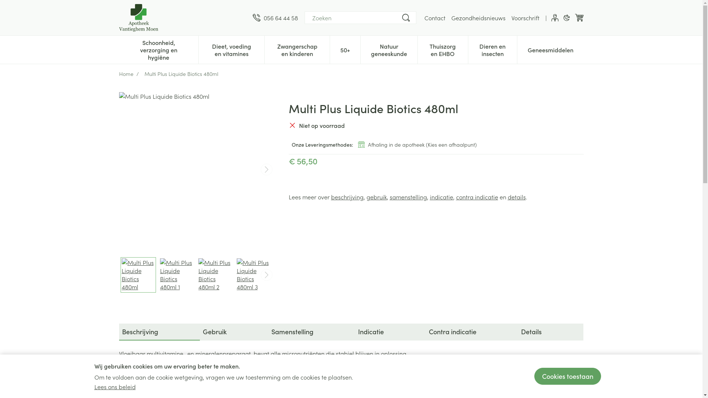 The image size is (708, 398). What do you see at coordinates (579, 18) in the screenshot?
I see `Winkelwagen` at bounding box center [579, 18].